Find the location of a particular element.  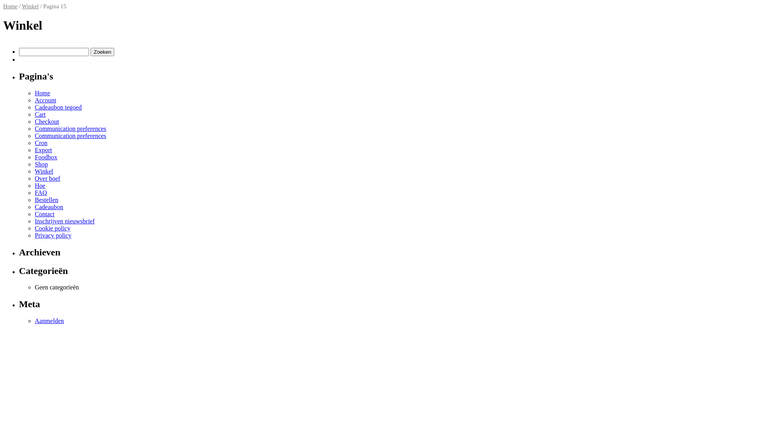

Cron is located at coordinates (41, 143).